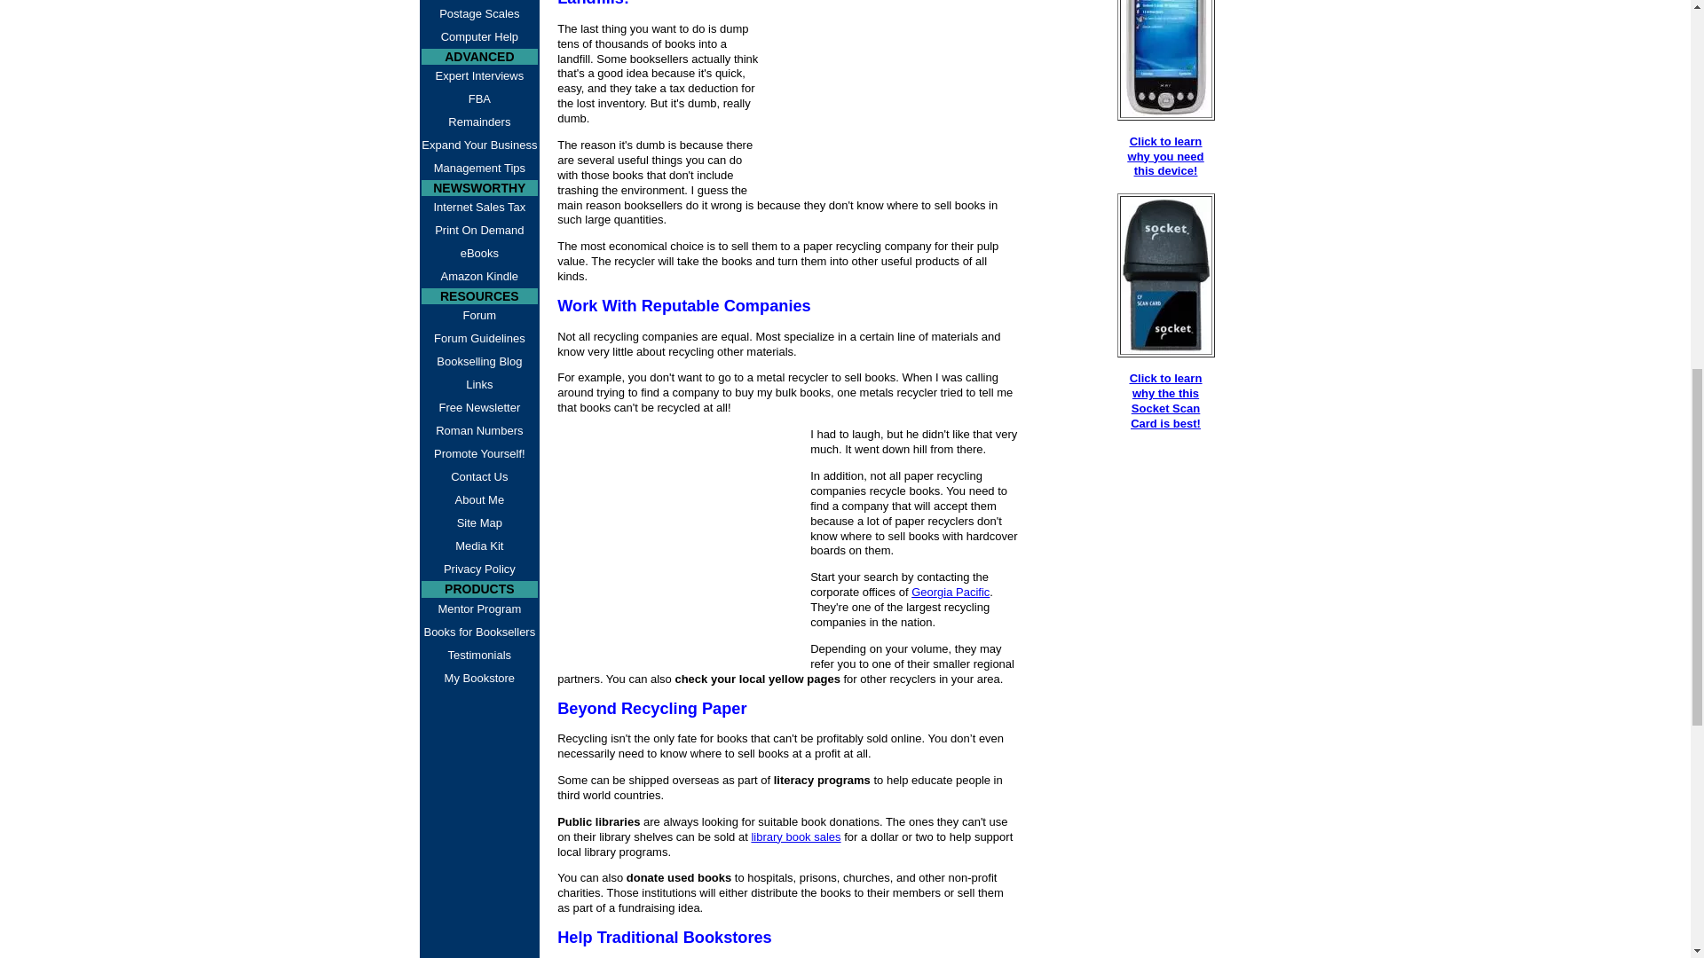  What do you see at coordinates (479, 231) in the screenshot?
I see `Print On Demand` at bounding box center [479, 231].